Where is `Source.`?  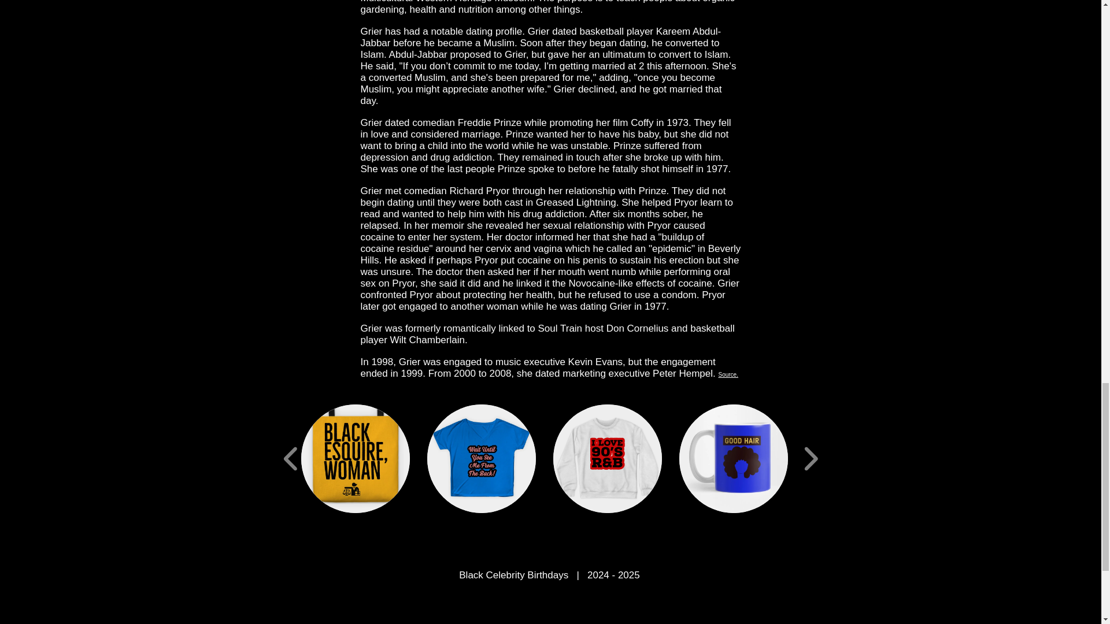 Source. is located at coordinates (728, 373).